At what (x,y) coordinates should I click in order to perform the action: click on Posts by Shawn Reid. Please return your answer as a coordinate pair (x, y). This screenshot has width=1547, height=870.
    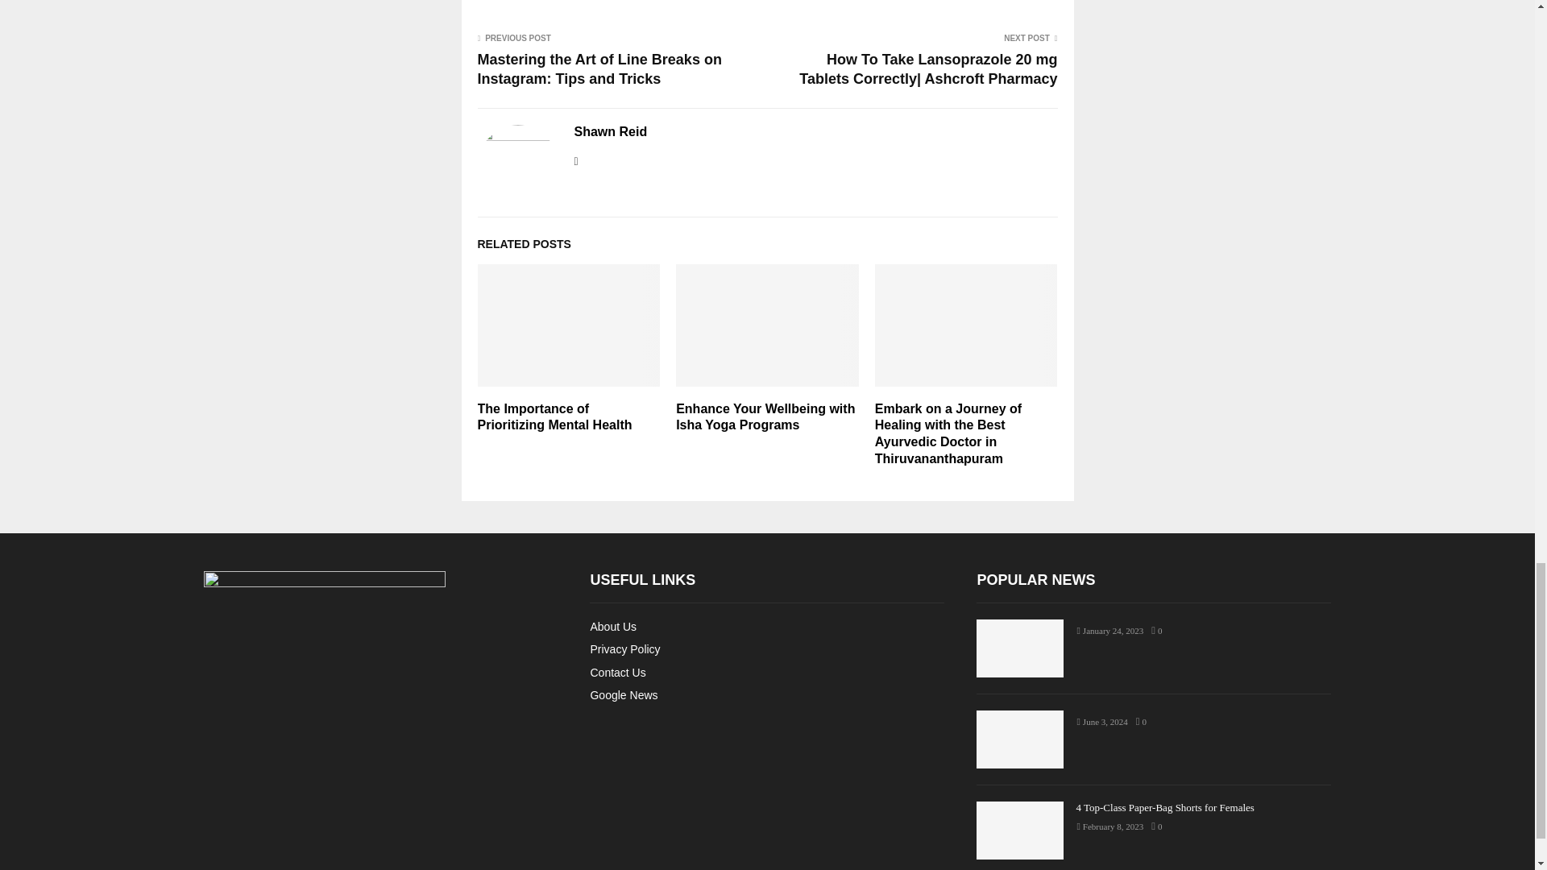
    Looking at the image, I should click on (610, 132).